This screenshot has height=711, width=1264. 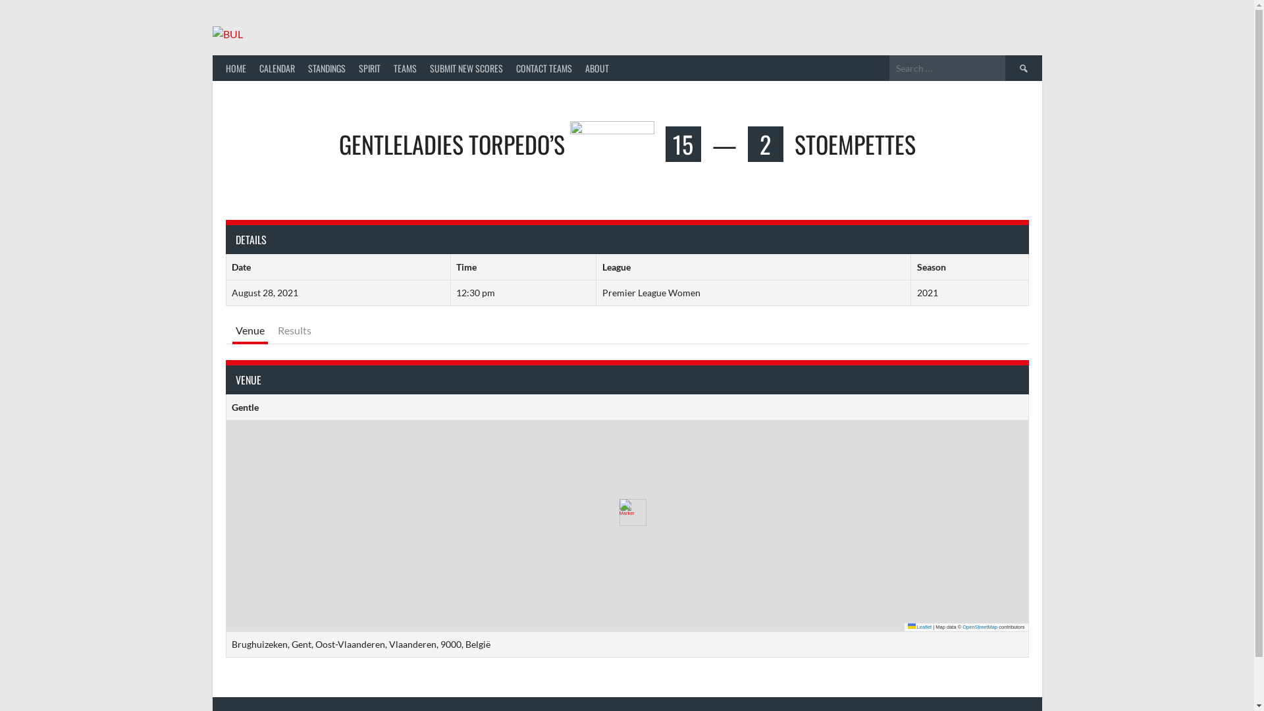 I want to click on HOME, so click(x=236, y=68).